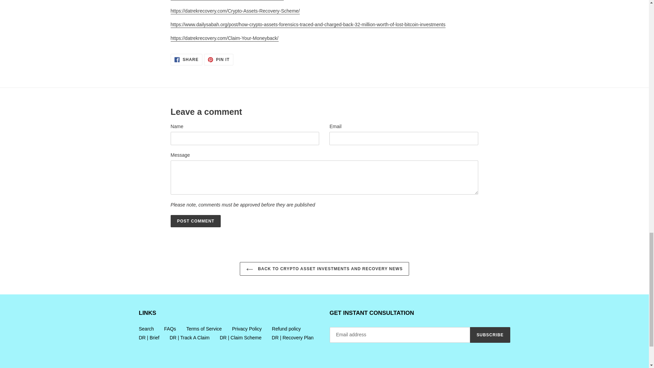 This screenshot has height=368, width=654. What do you see at coordinates (324, 269) in the screenshot?
I see `Refund policy` at bounding box center [324, 269].